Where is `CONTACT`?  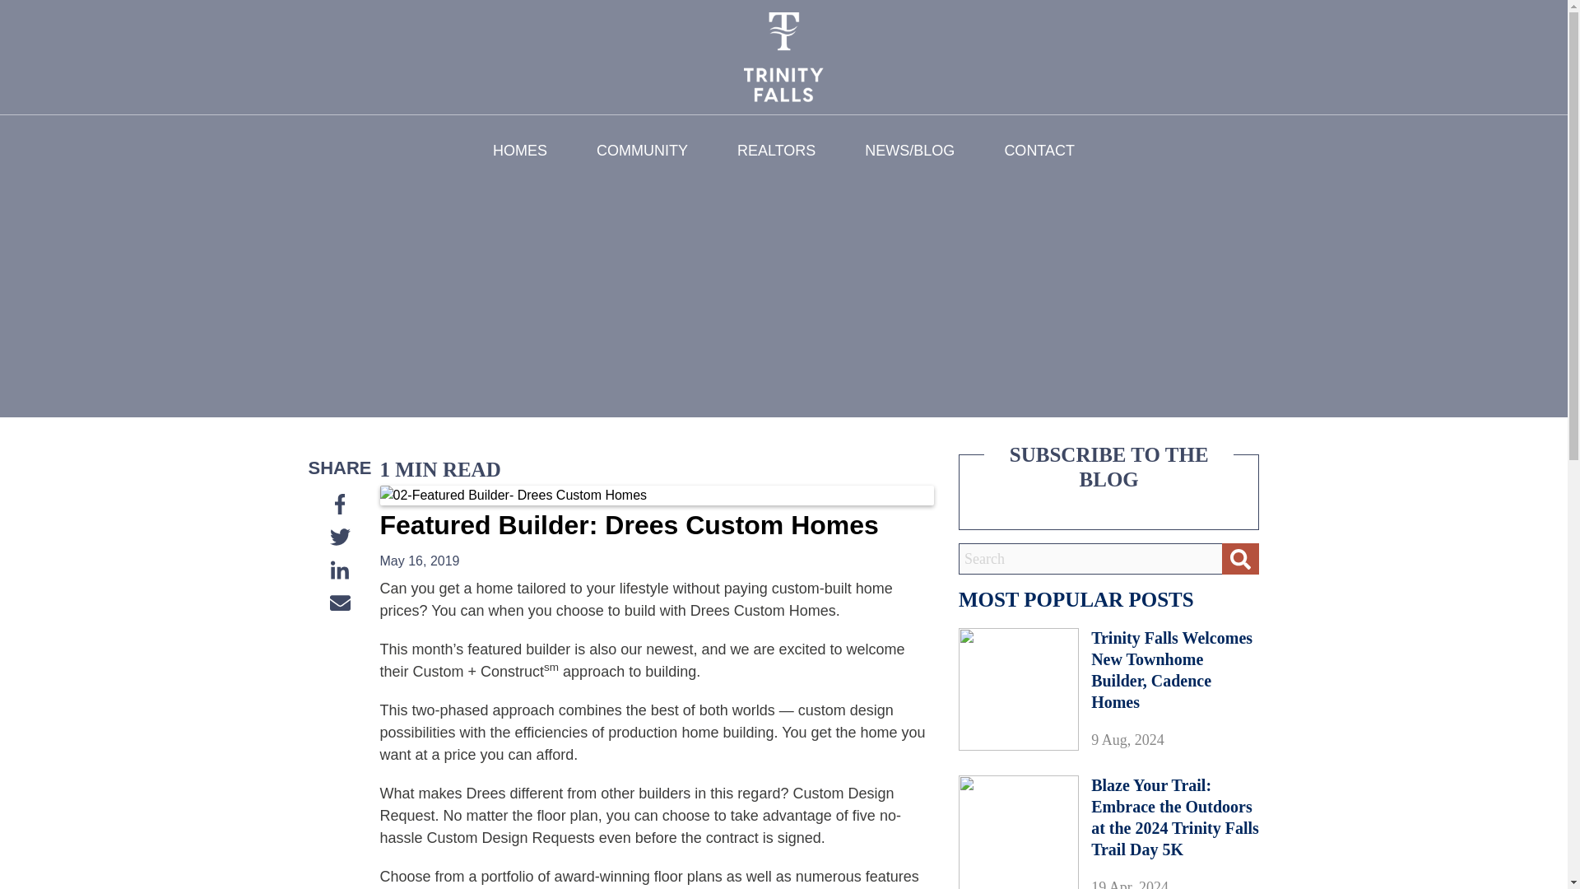
CONTACT is located at coordinates (1039, 150).